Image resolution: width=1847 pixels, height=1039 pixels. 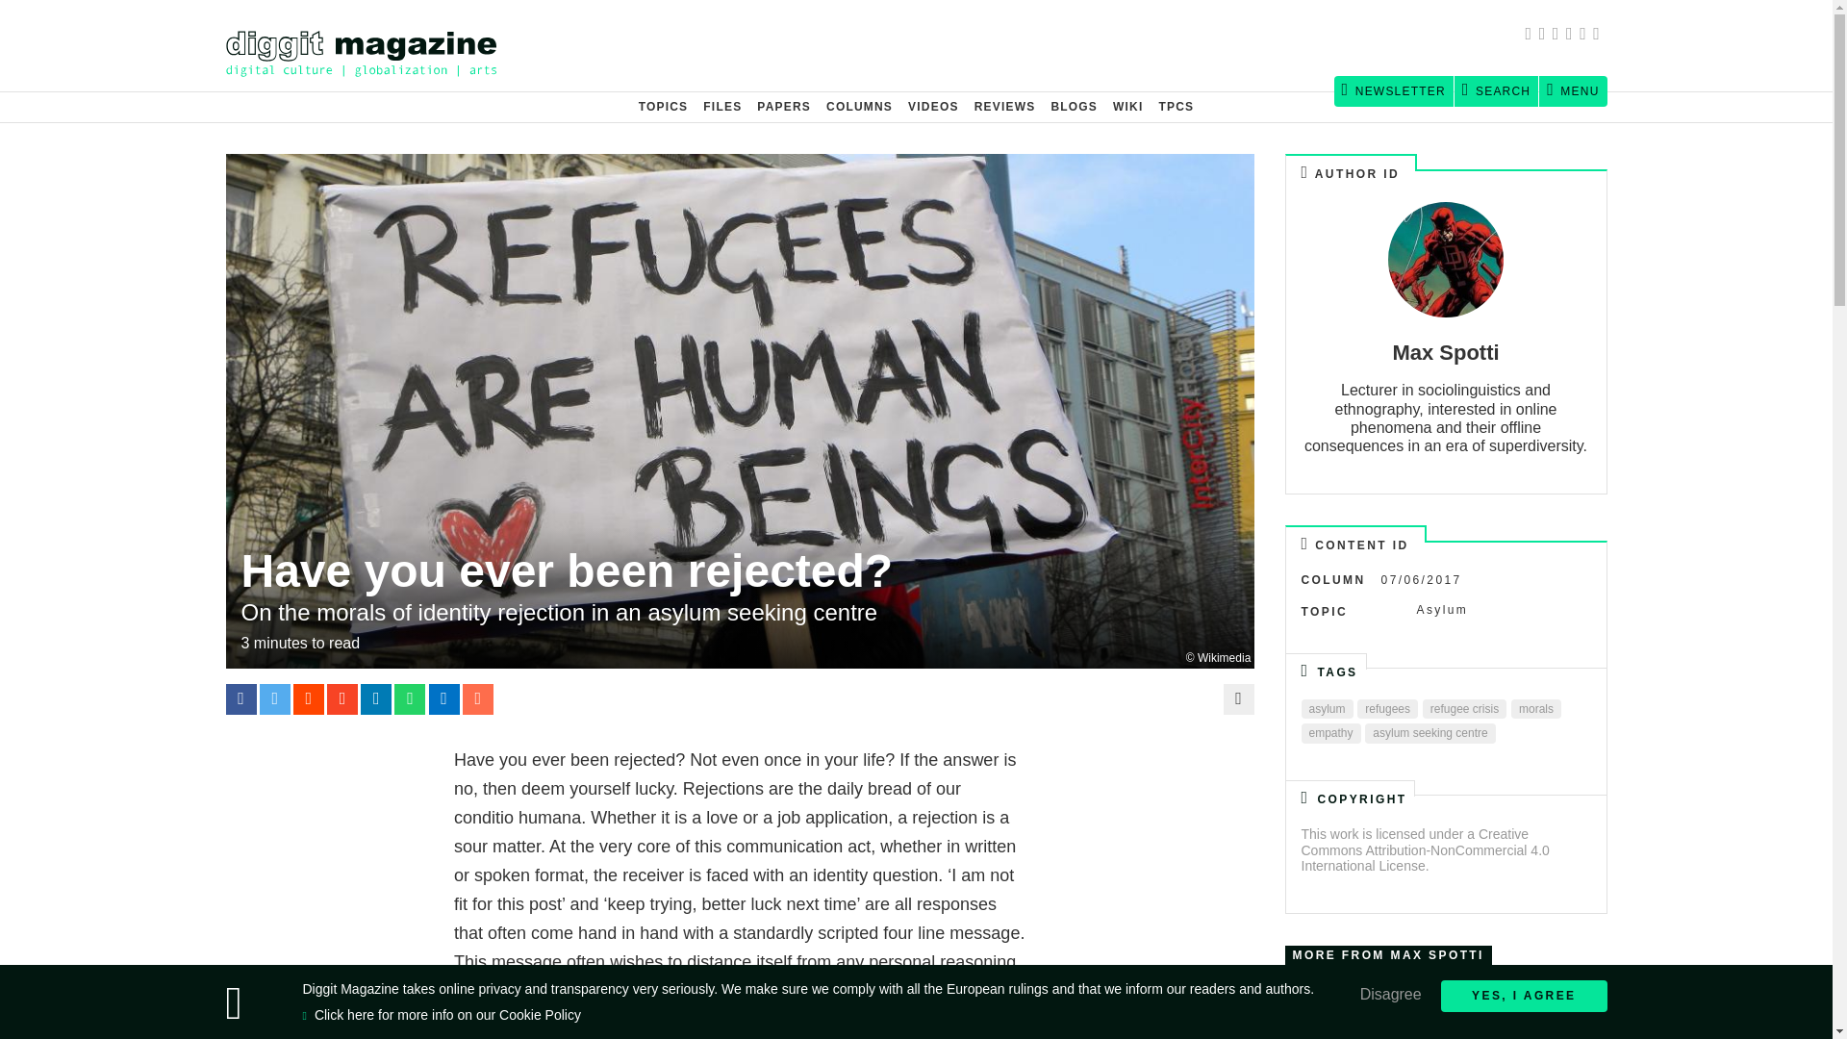 What do you see at coordinates (1545, 36) in the screenshot?
I see `TWITTER` at bounding box center [1545, 36].